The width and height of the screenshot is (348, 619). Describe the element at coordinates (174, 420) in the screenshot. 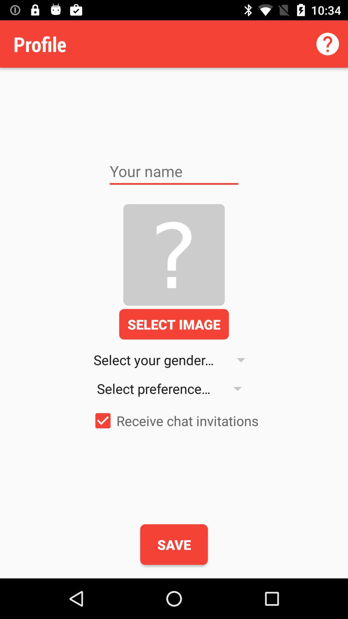

I see `press the receive chat invitations` at that location.